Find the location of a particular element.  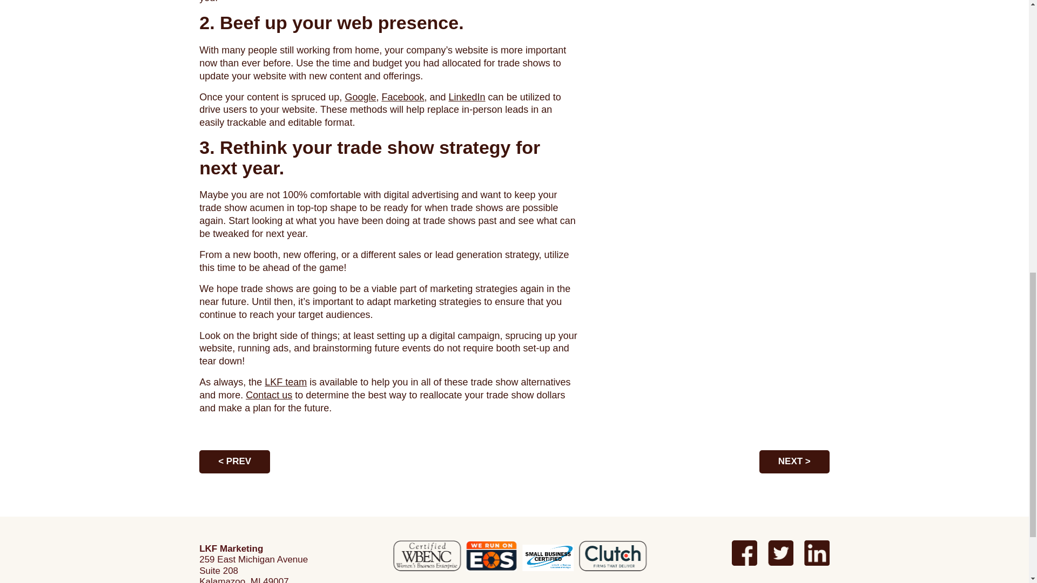

LKF team is located at coordinates (285, 382).